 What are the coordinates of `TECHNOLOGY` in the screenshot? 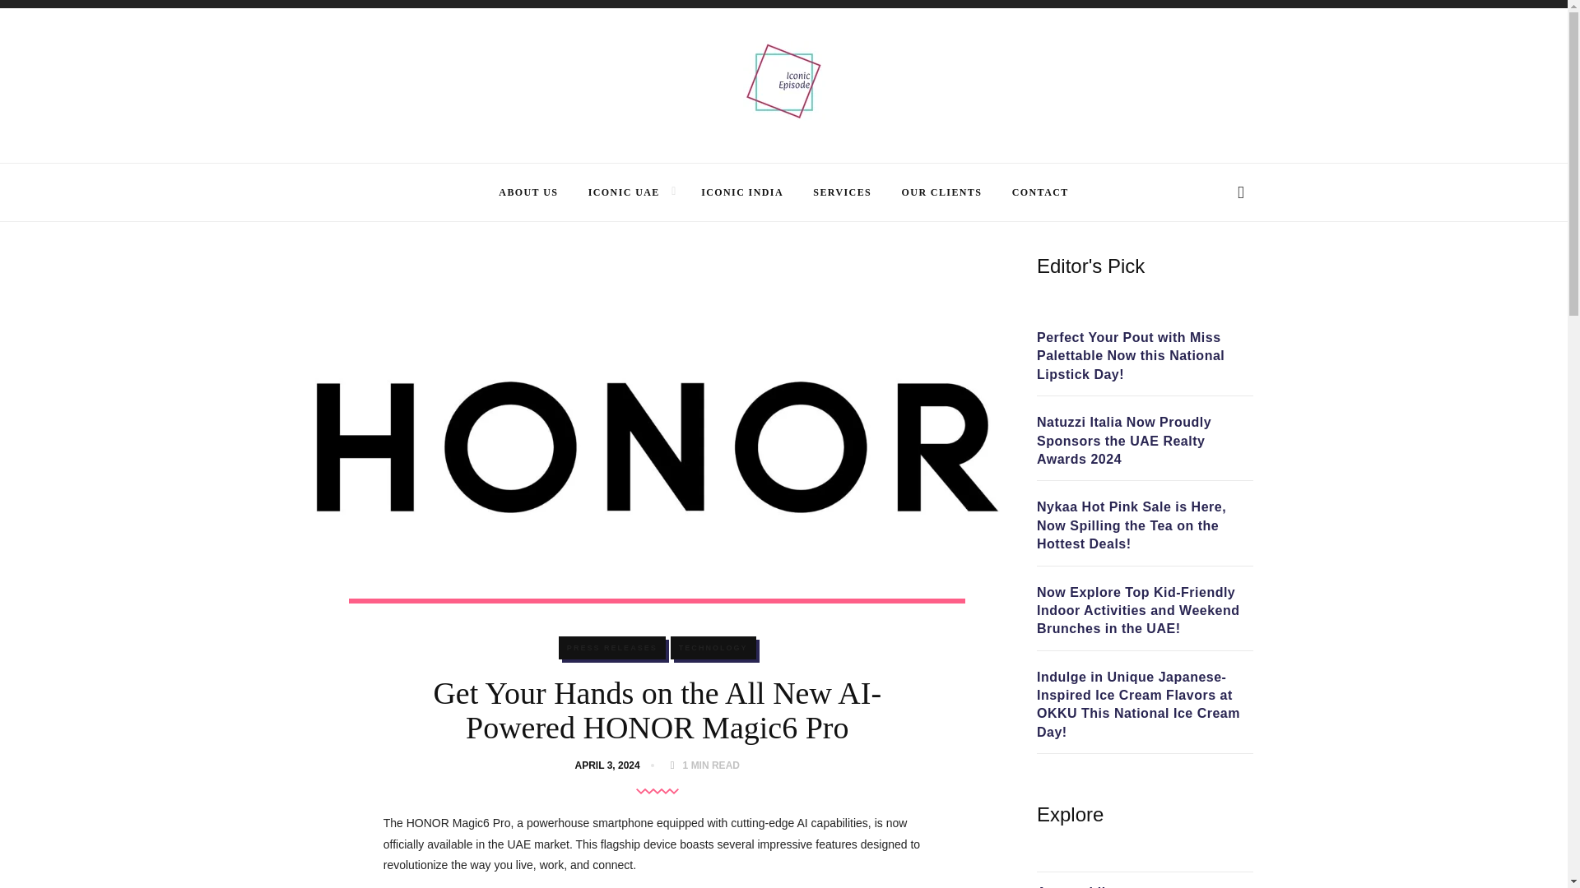 It's located at (713, 648).